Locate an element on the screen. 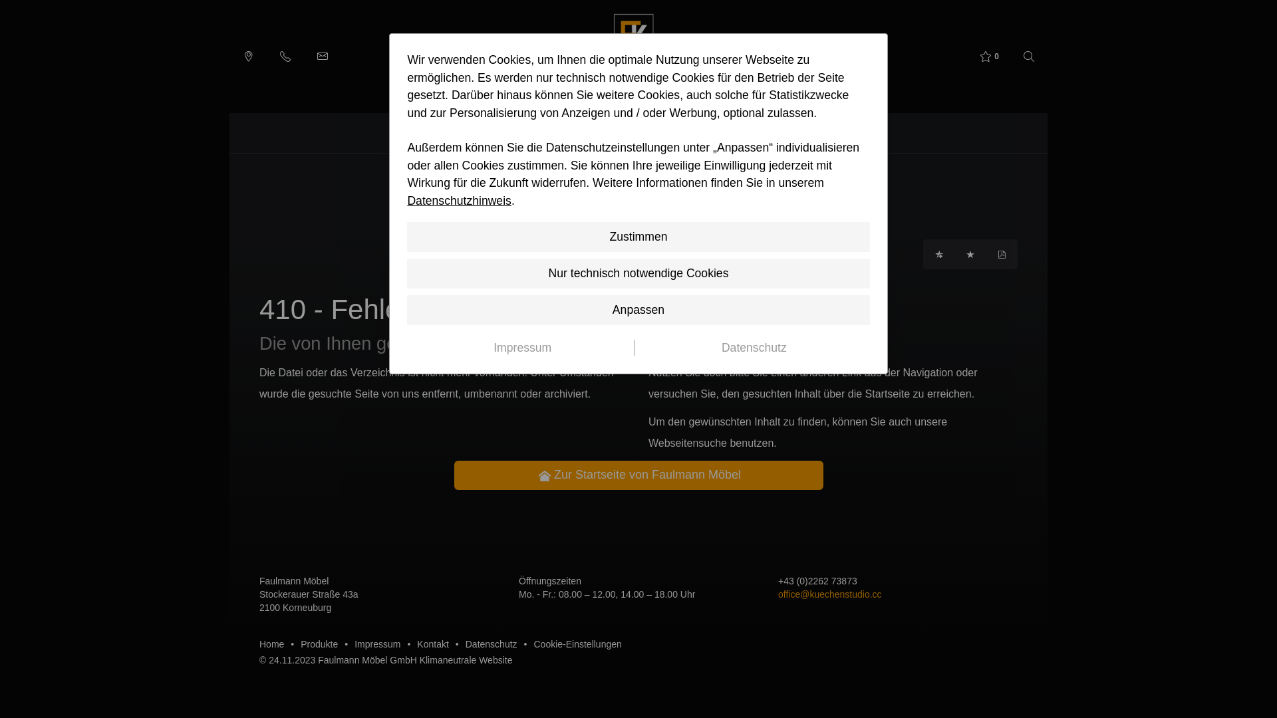 Image resolution: width=1277 pixels, height=718 pixels. Merkliste ansehen is located at coordinates (970, 254).